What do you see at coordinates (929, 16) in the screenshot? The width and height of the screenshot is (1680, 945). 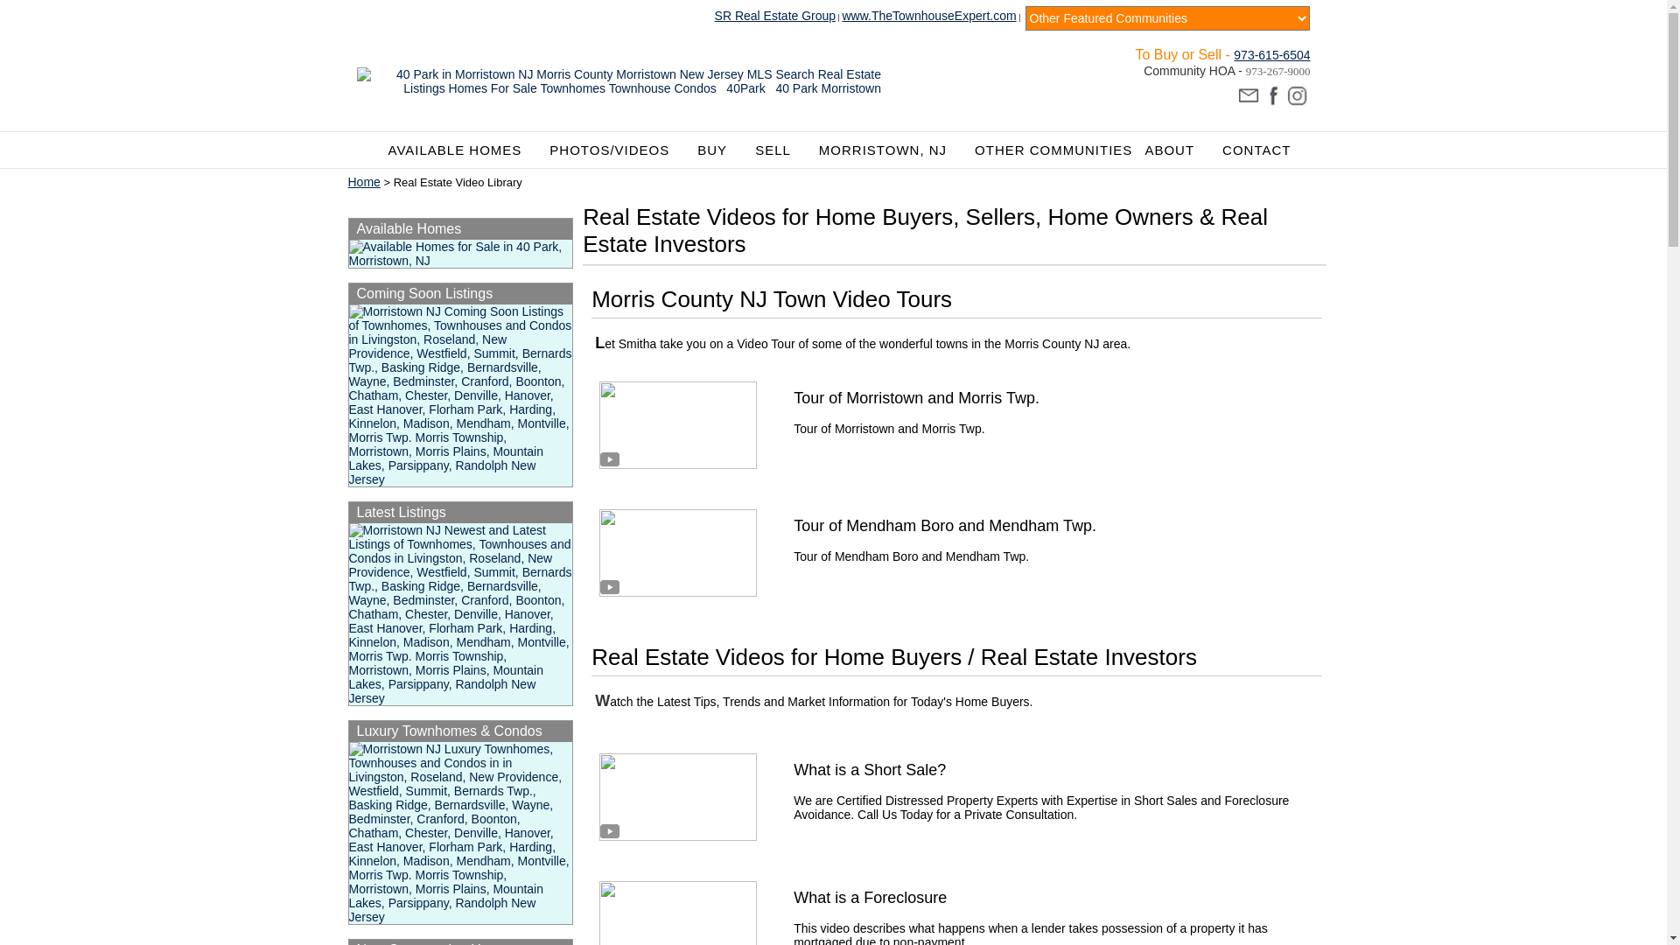 I see `www.TheTownhouseExpert.com` at bounding box center [929, 16].